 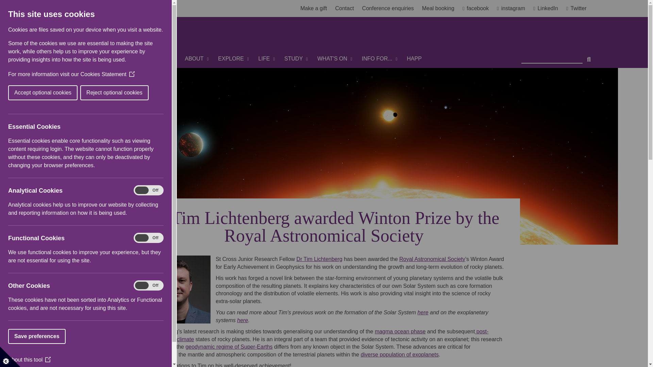 I want to click on EXPLORE, so click(x=233, y=58).